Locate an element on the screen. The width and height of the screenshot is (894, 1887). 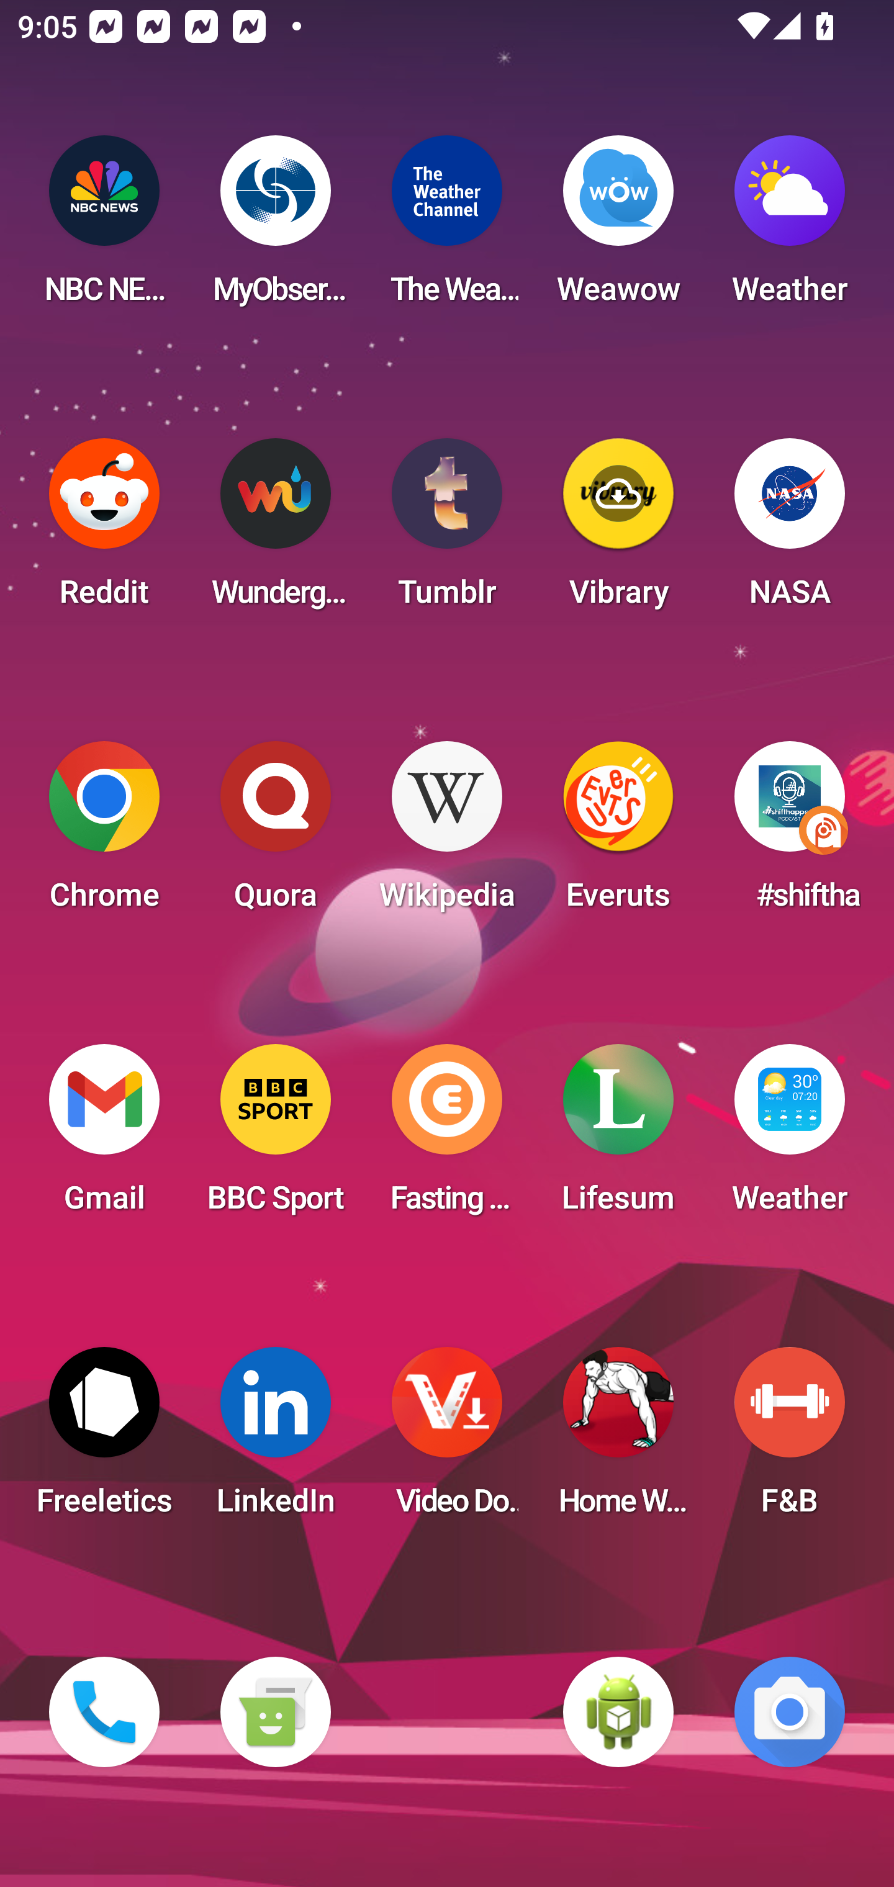
Messaging is located at coordinates (275, 1712).